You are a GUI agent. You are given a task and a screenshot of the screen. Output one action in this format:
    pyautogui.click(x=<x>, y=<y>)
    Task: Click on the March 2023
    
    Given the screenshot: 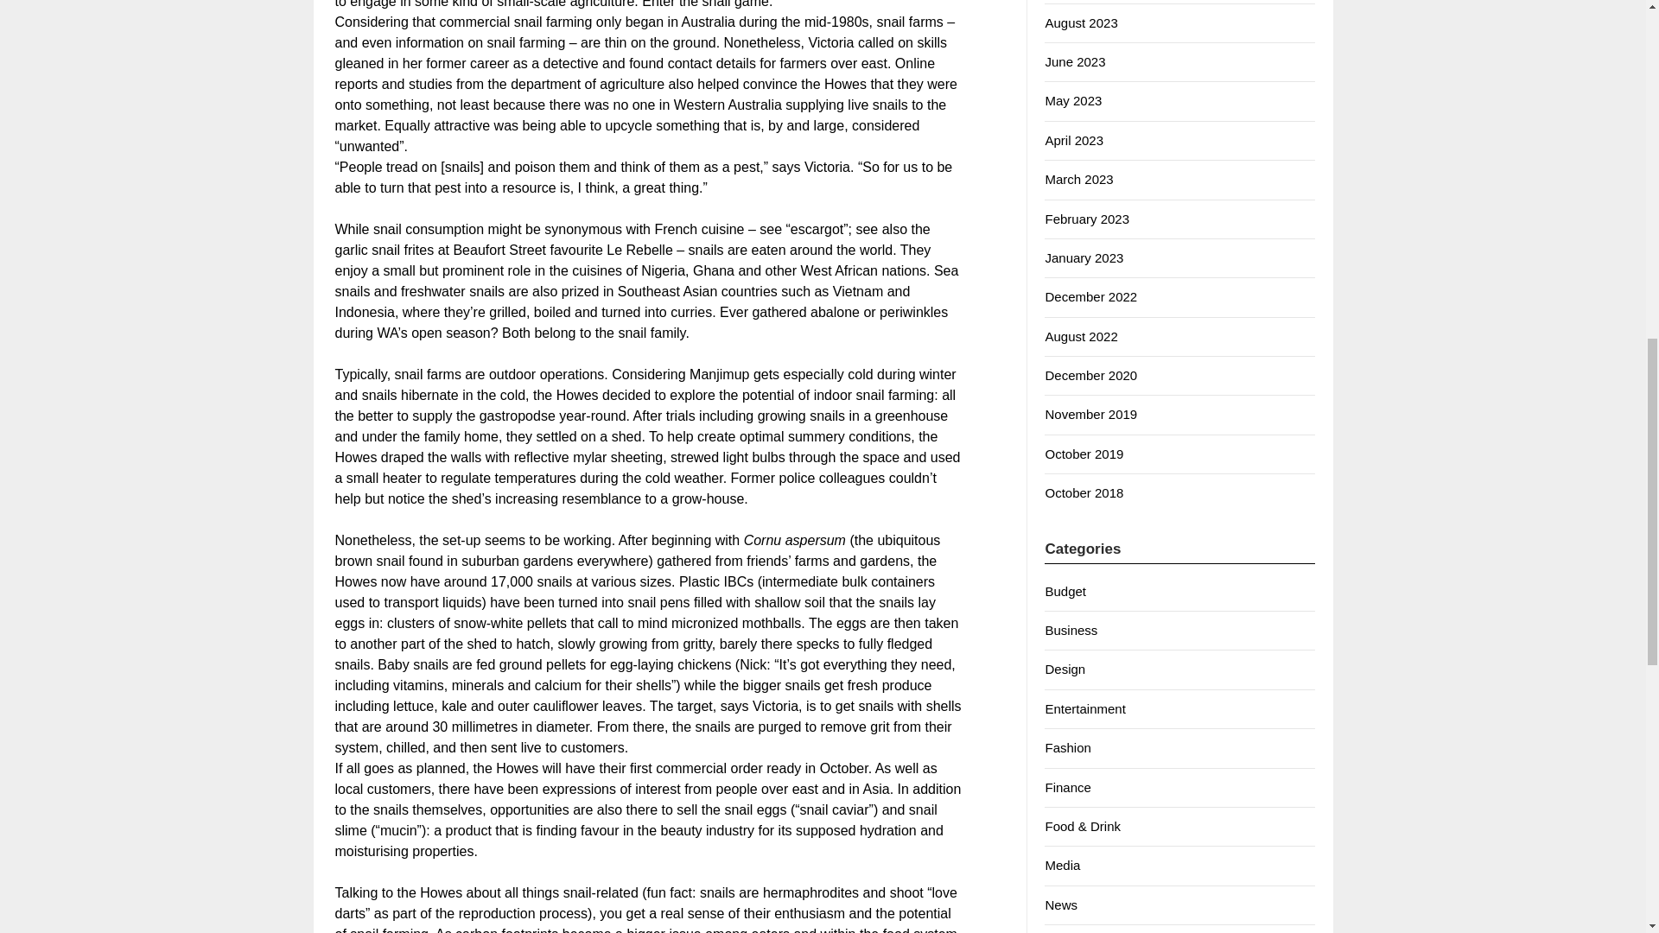 What is the action you would take?
    pyautogui.click(x=1078, y=179)
    